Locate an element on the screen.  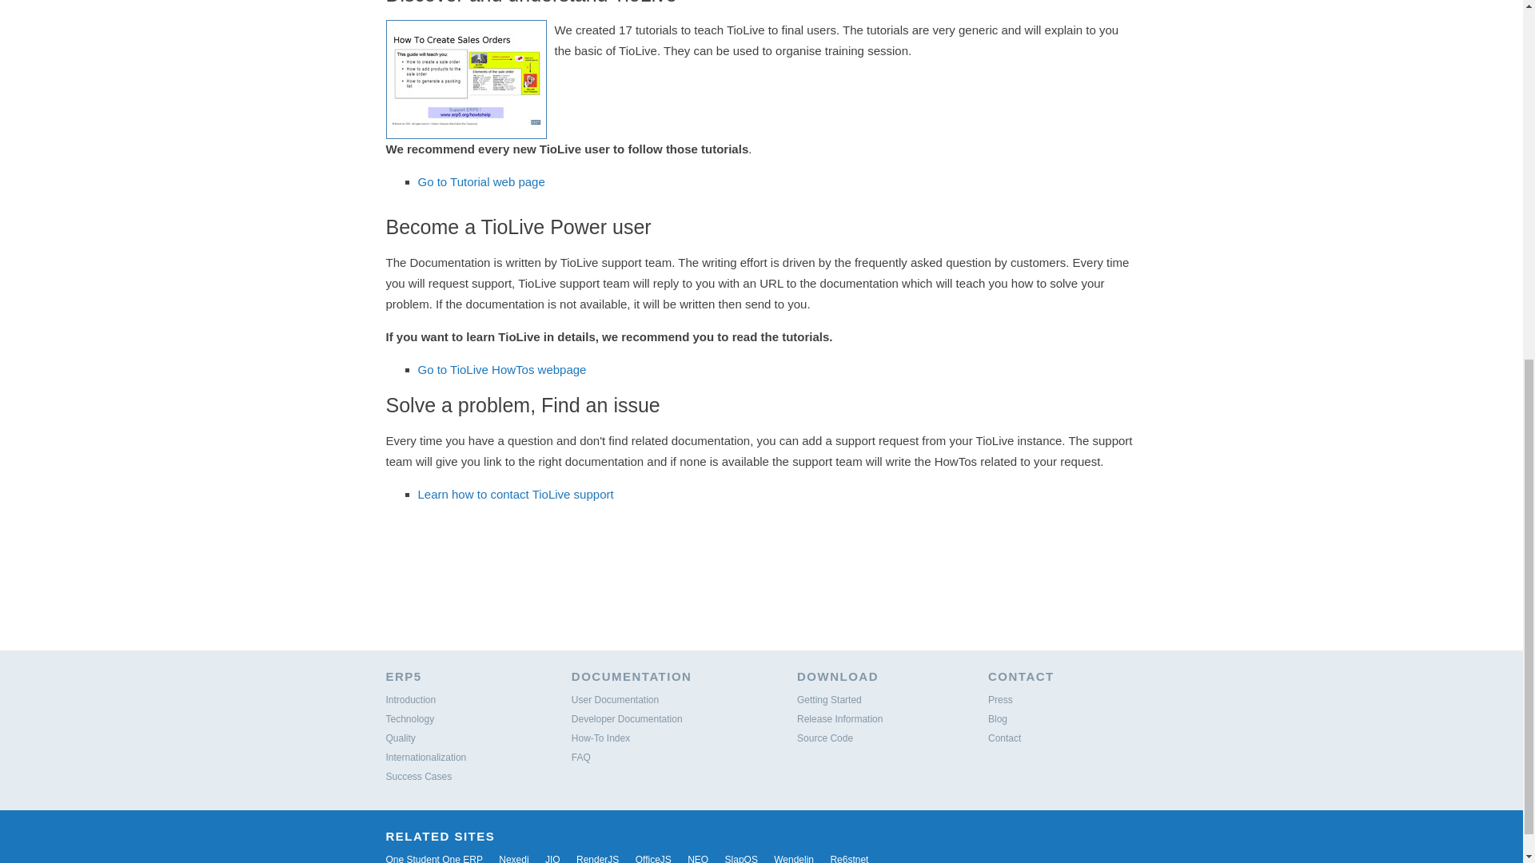
Quality is located at coordinates (400, 738).